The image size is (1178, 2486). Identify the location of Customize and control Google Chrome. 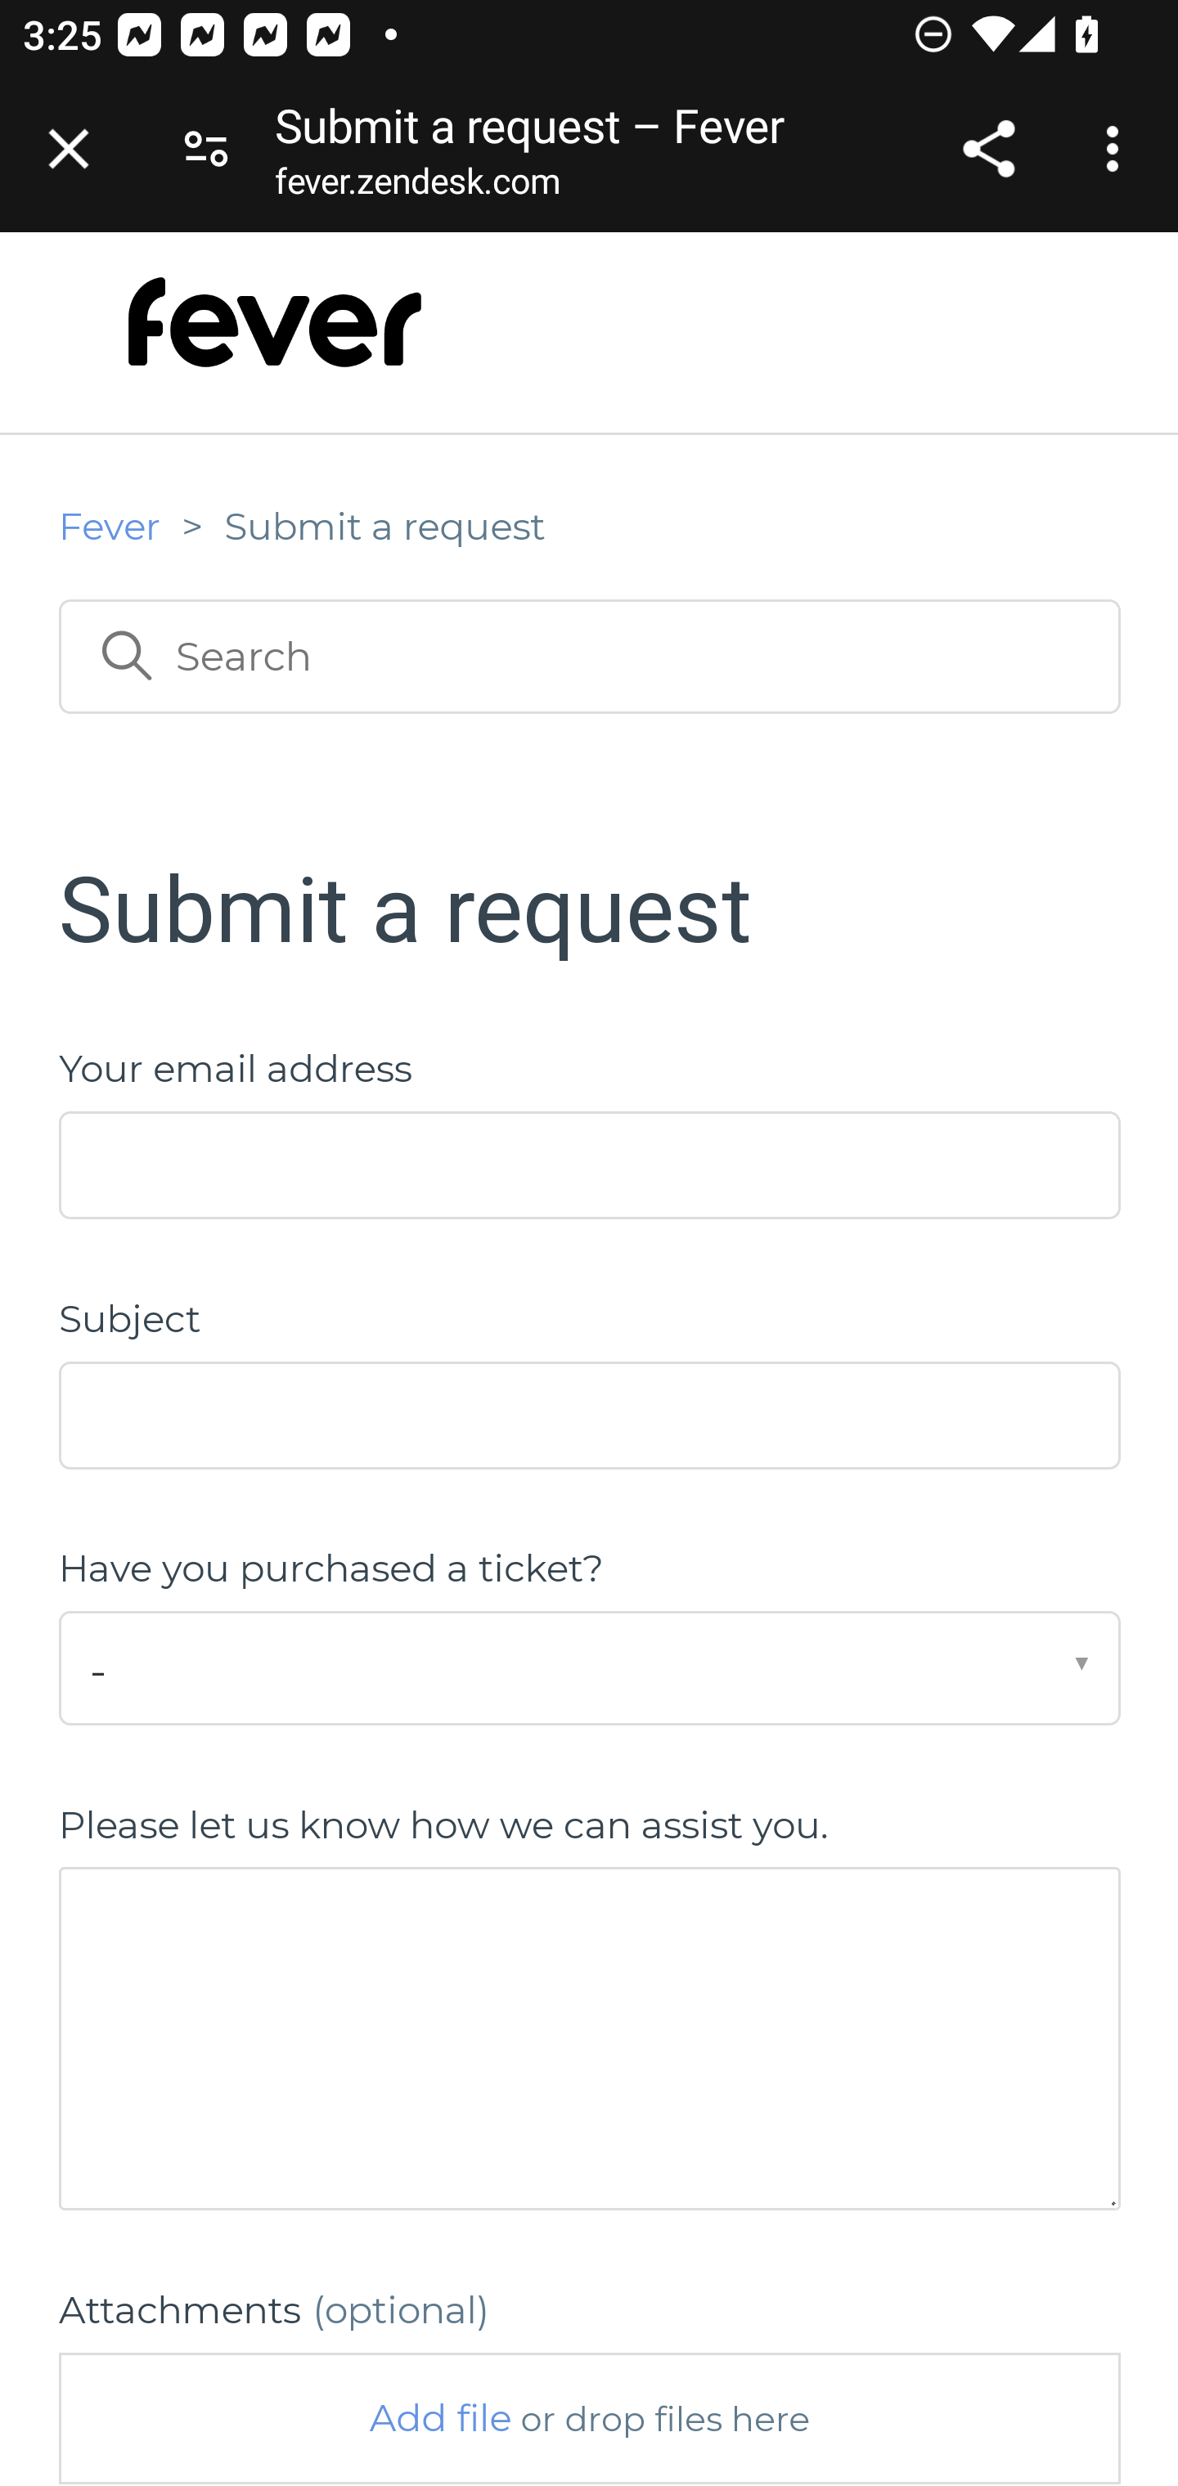
(1117, 149).